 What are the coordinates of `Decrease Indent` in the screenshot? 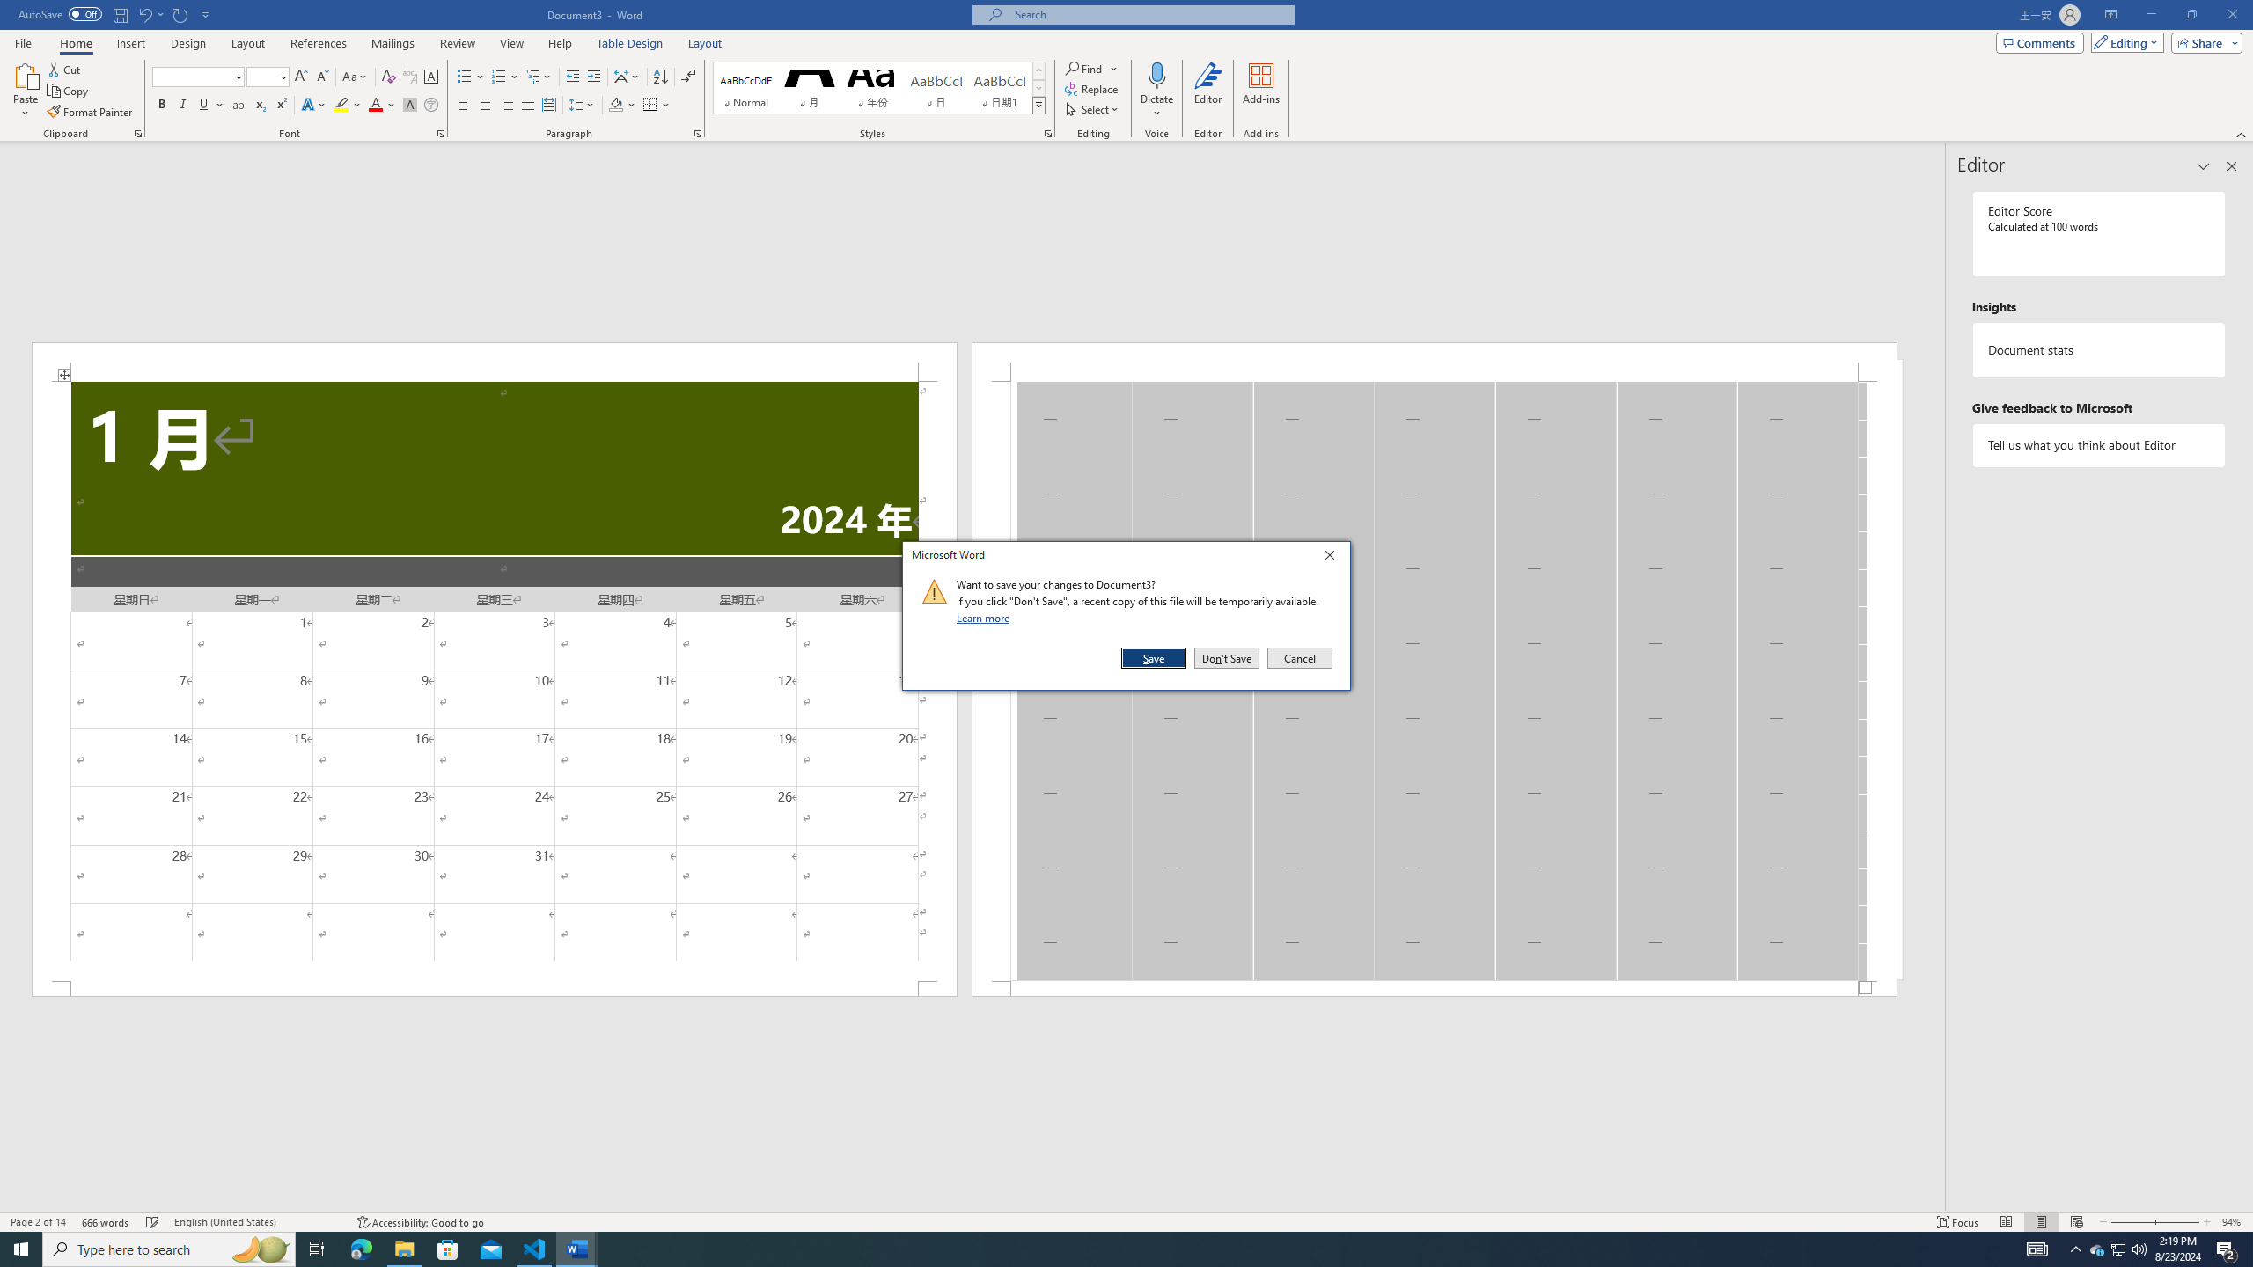 It's located at (574, 77).